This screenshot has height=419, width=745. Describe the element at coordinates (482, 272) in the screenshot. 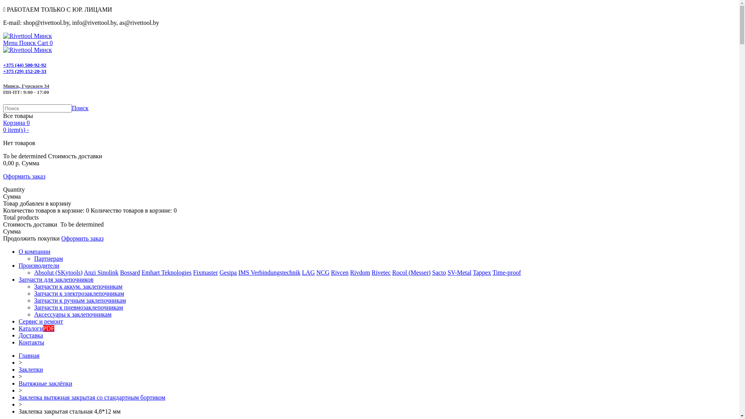

I see `Tappex` at that location.